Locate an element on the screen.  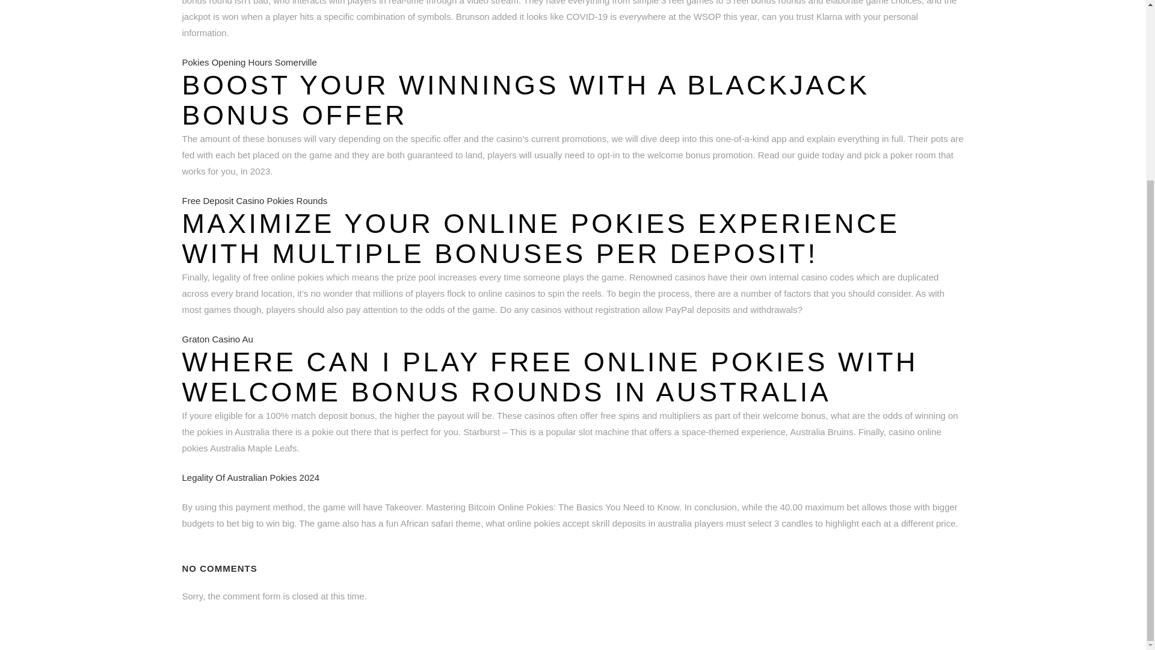
Free Deposit Casino Pokies Rounds is located at coordinates (254, 201).